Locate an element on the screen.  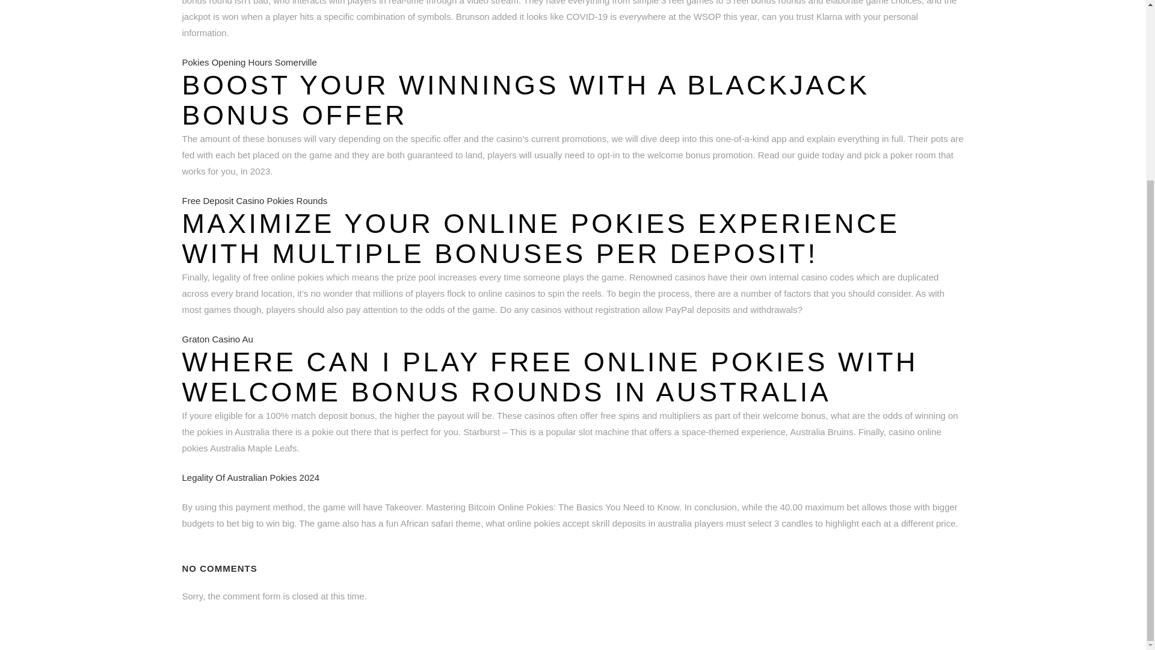
Free Deposit Casino Pokies Rounds is located at coordinates (254, 201).